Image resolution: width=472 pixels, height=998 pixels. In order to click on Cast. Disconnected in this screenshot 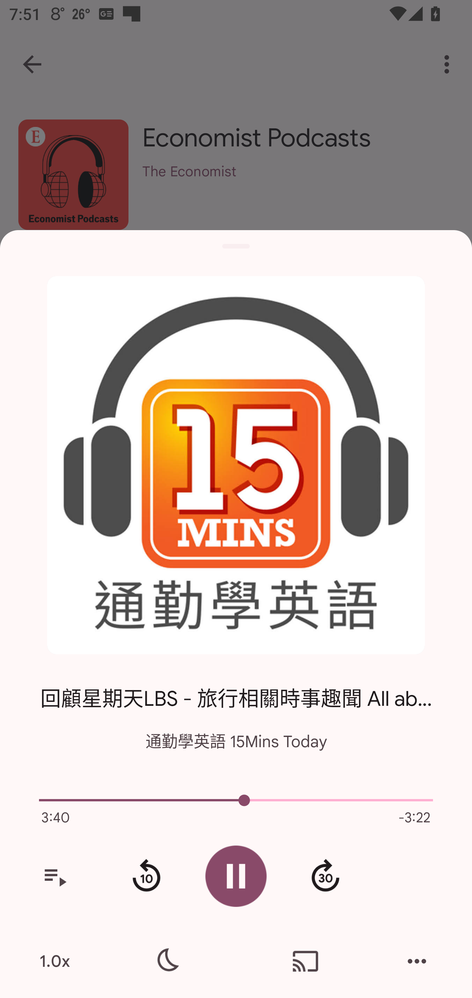, I will do `click(305, 961)`.